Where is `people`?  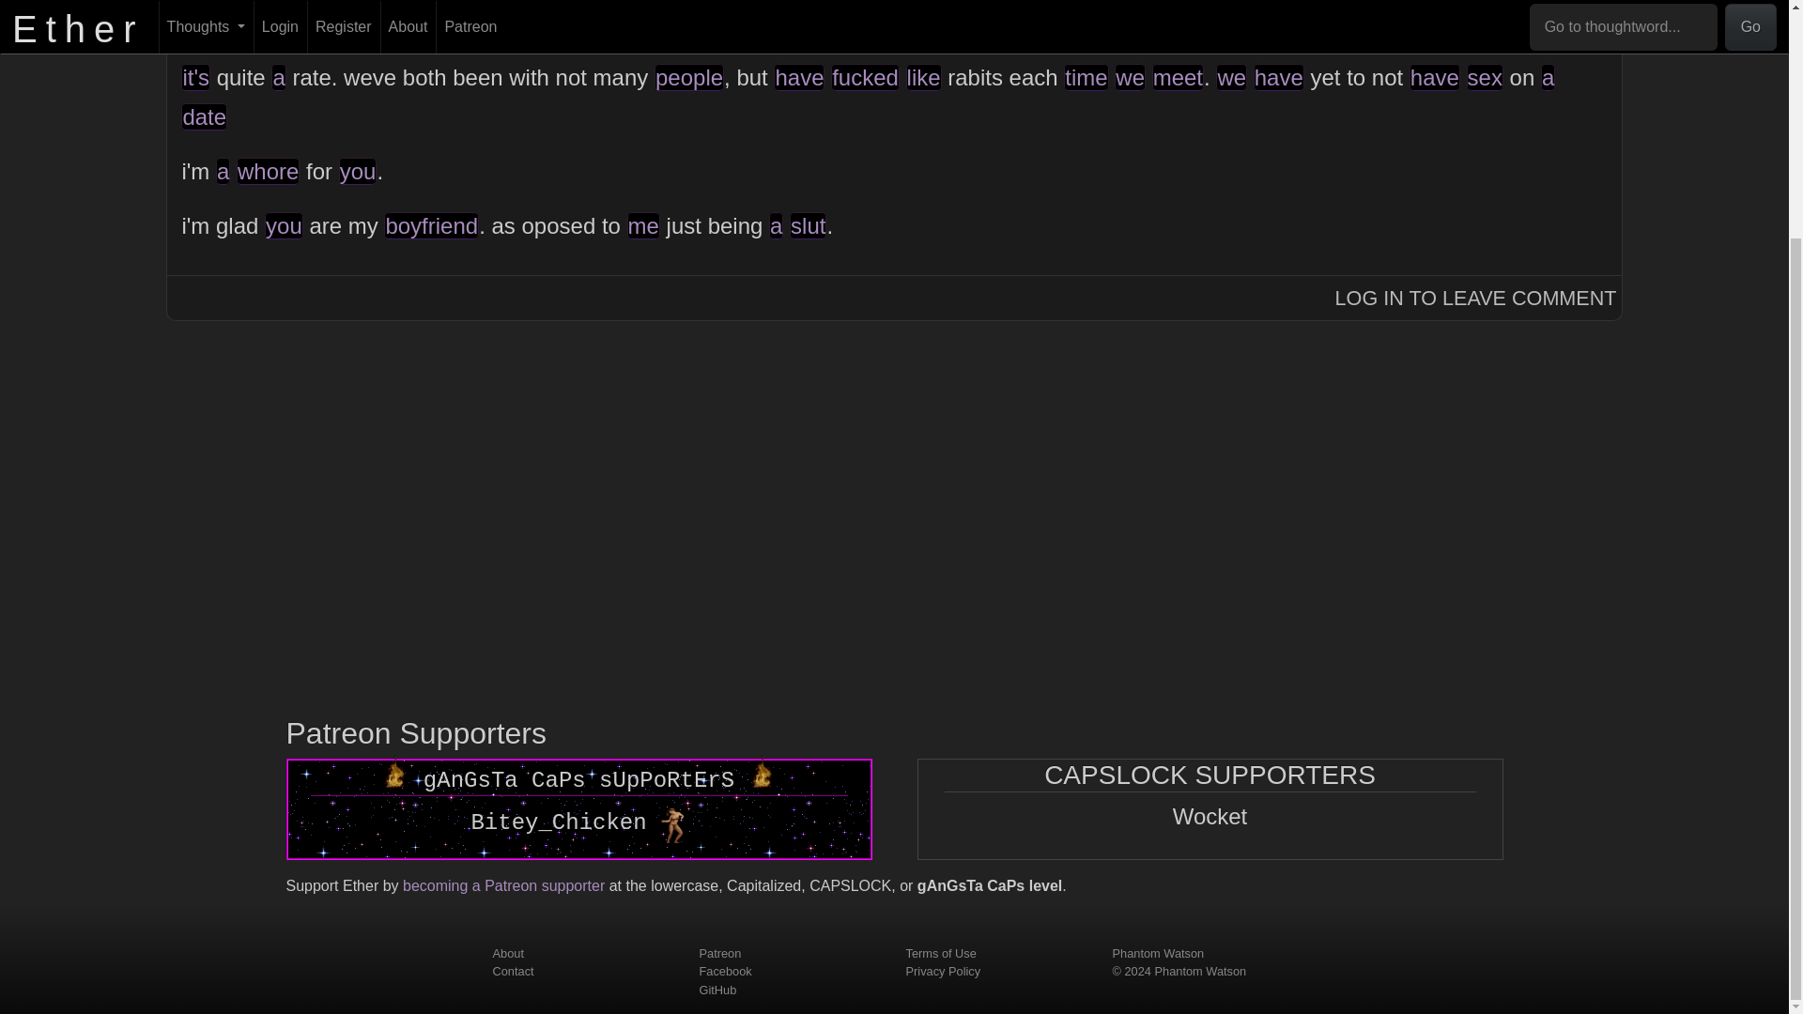 people is located at coordinates (689, 77).